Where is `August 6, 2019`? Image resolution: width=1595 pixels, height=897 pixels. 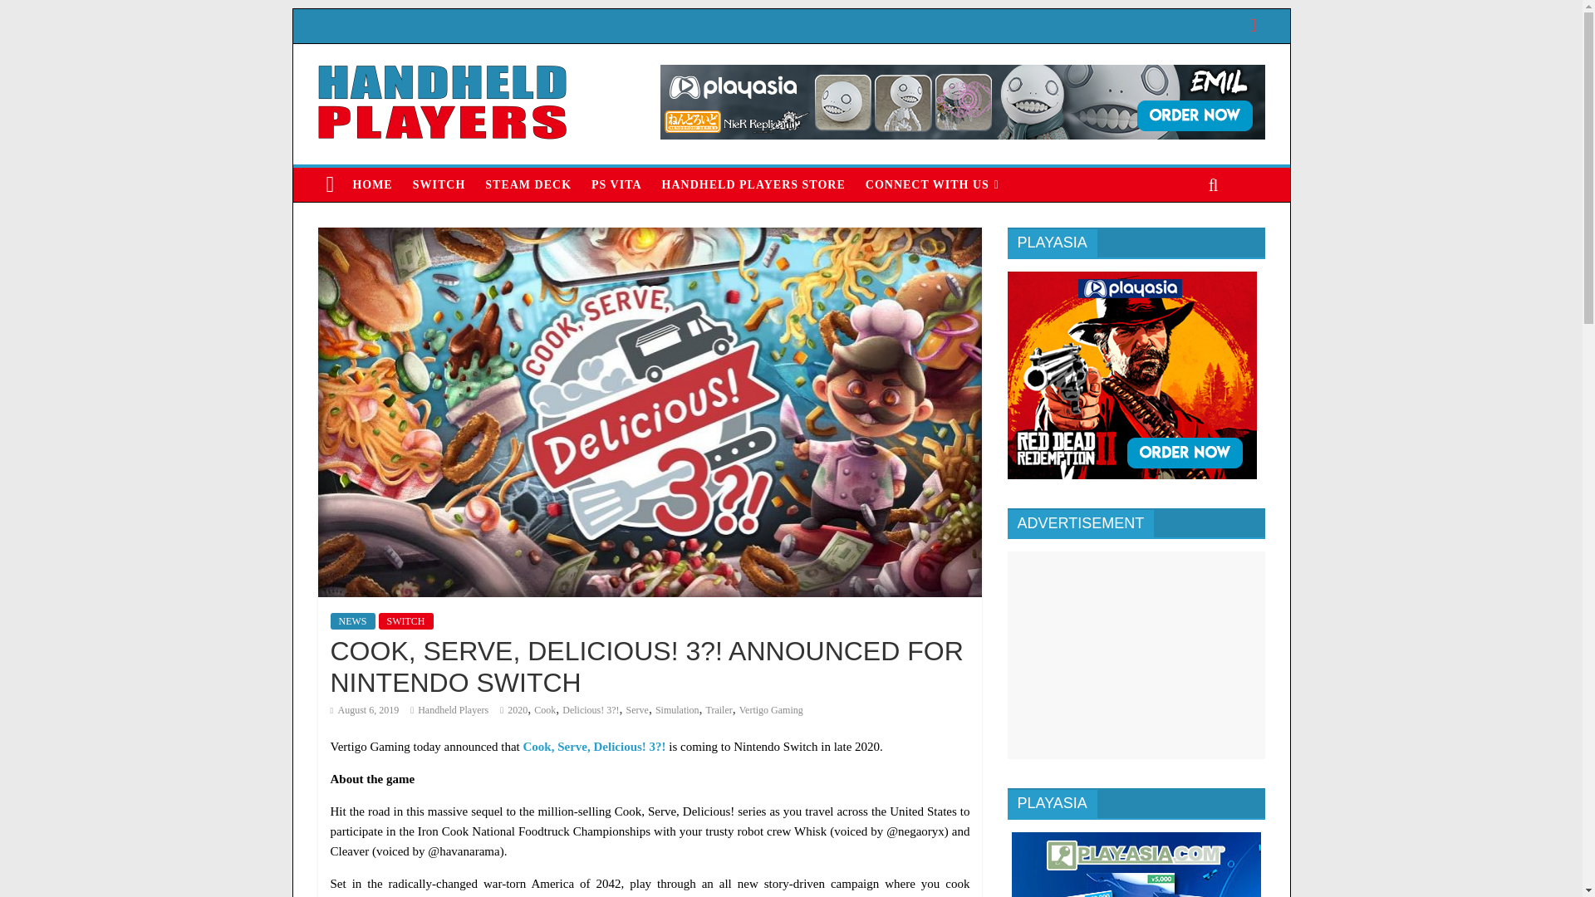 August 6, 2019 is located at coordinates (365, 709).